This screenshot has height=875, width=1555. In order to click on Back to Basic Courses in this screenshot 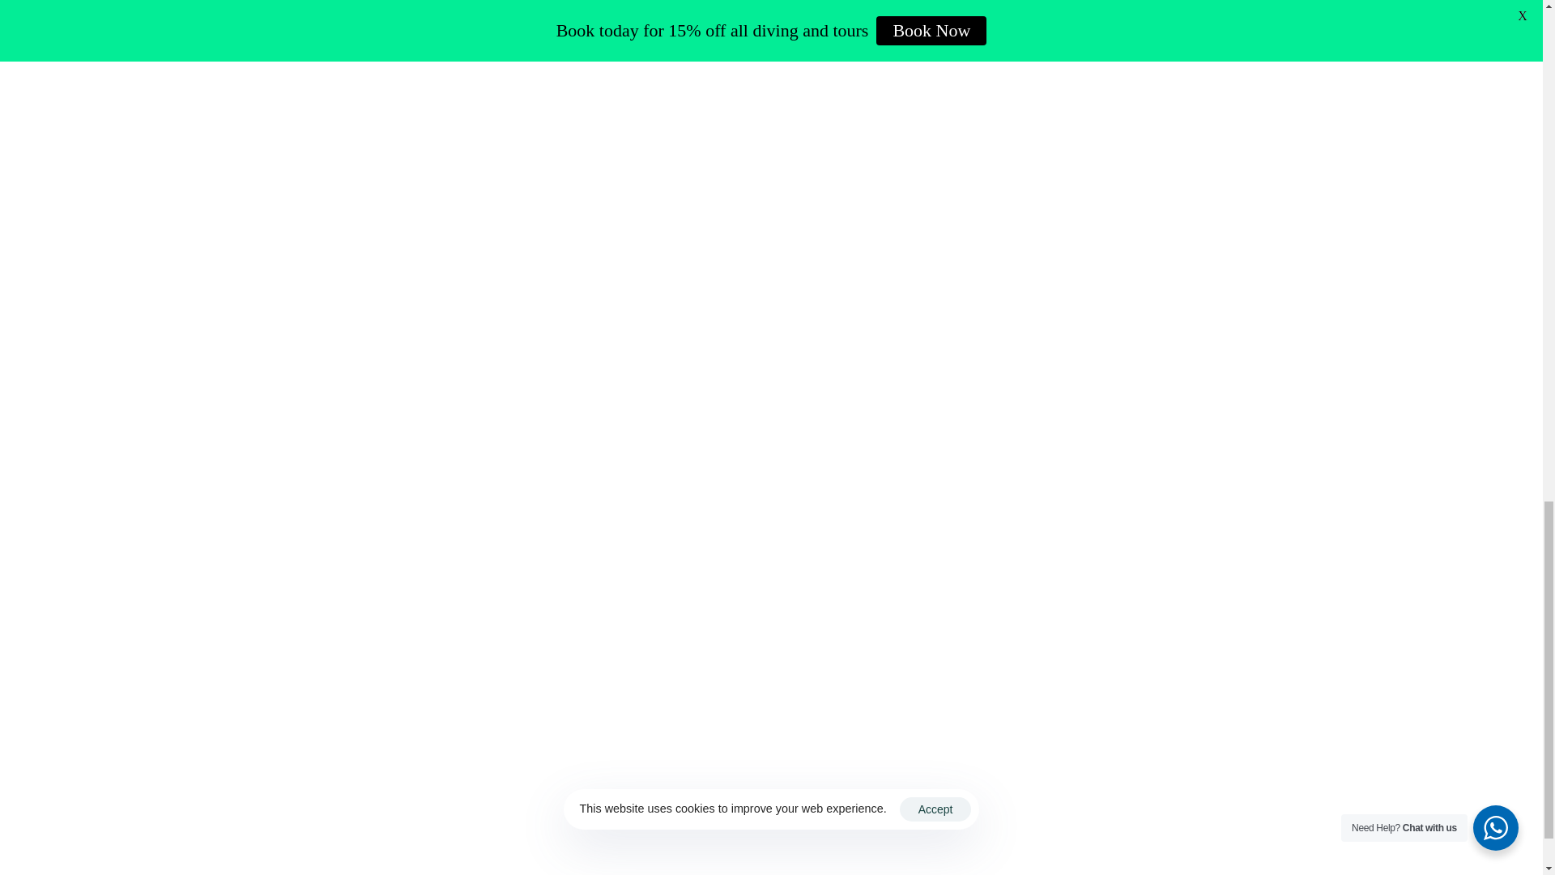, I will do `click(366, 326)`.